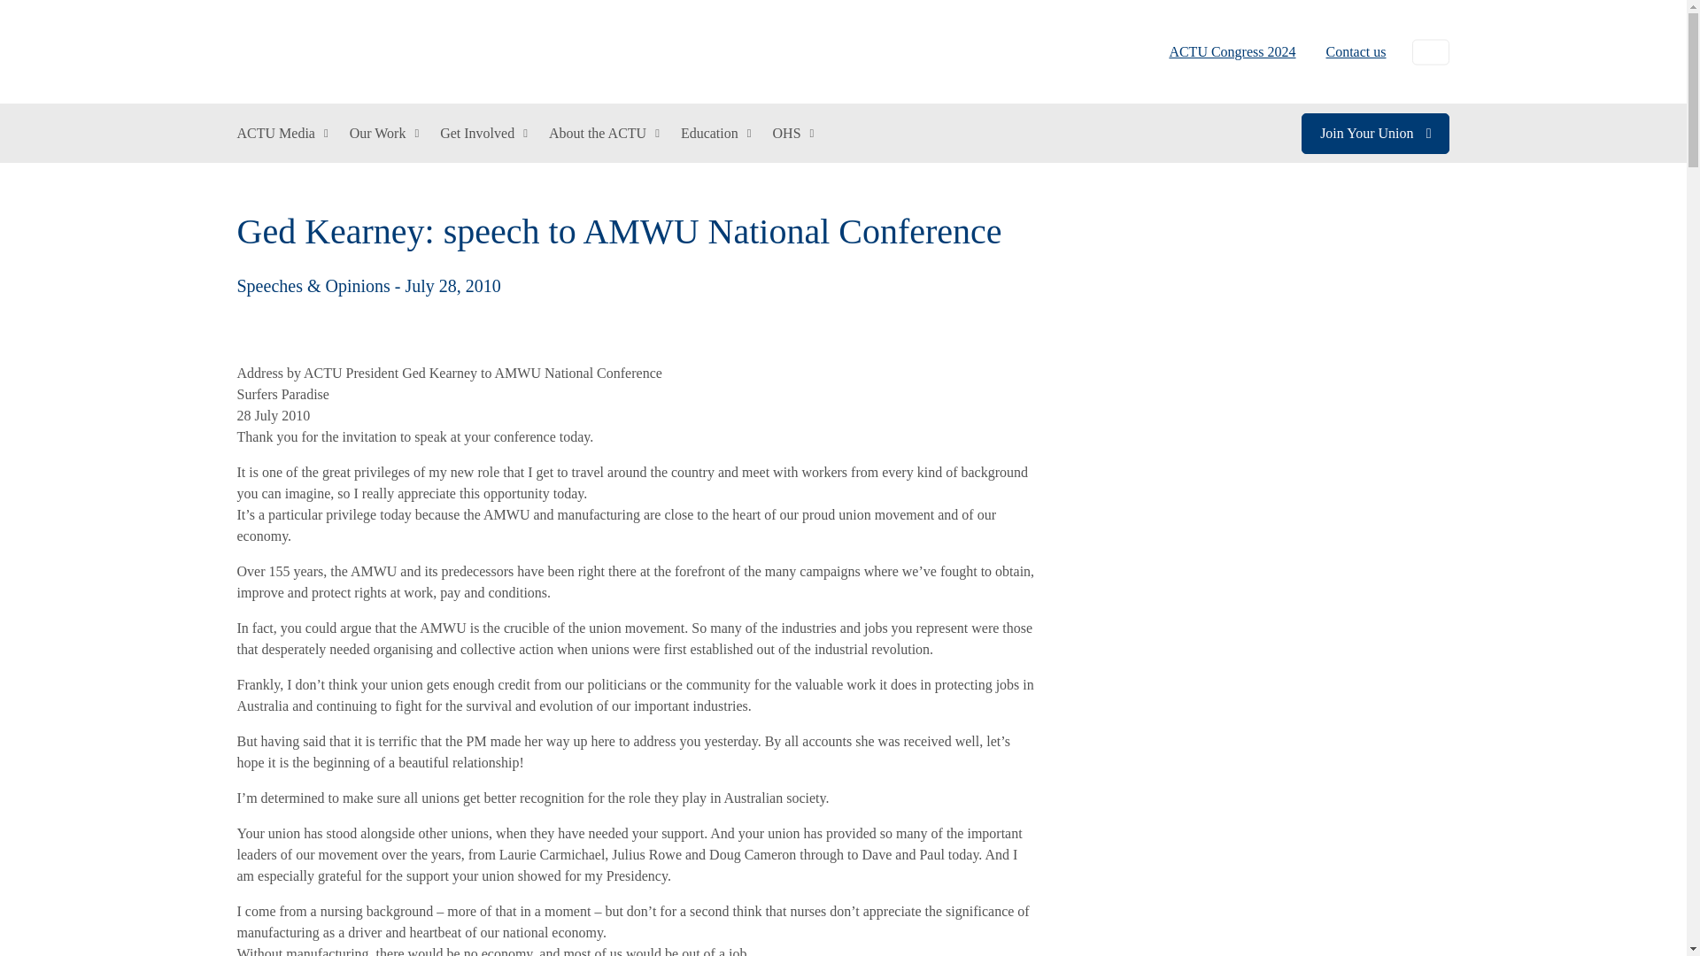 The width and height of the screenshot is (1700, 956). I want to click on ACTU Congress 2024, so click(1232, 51).